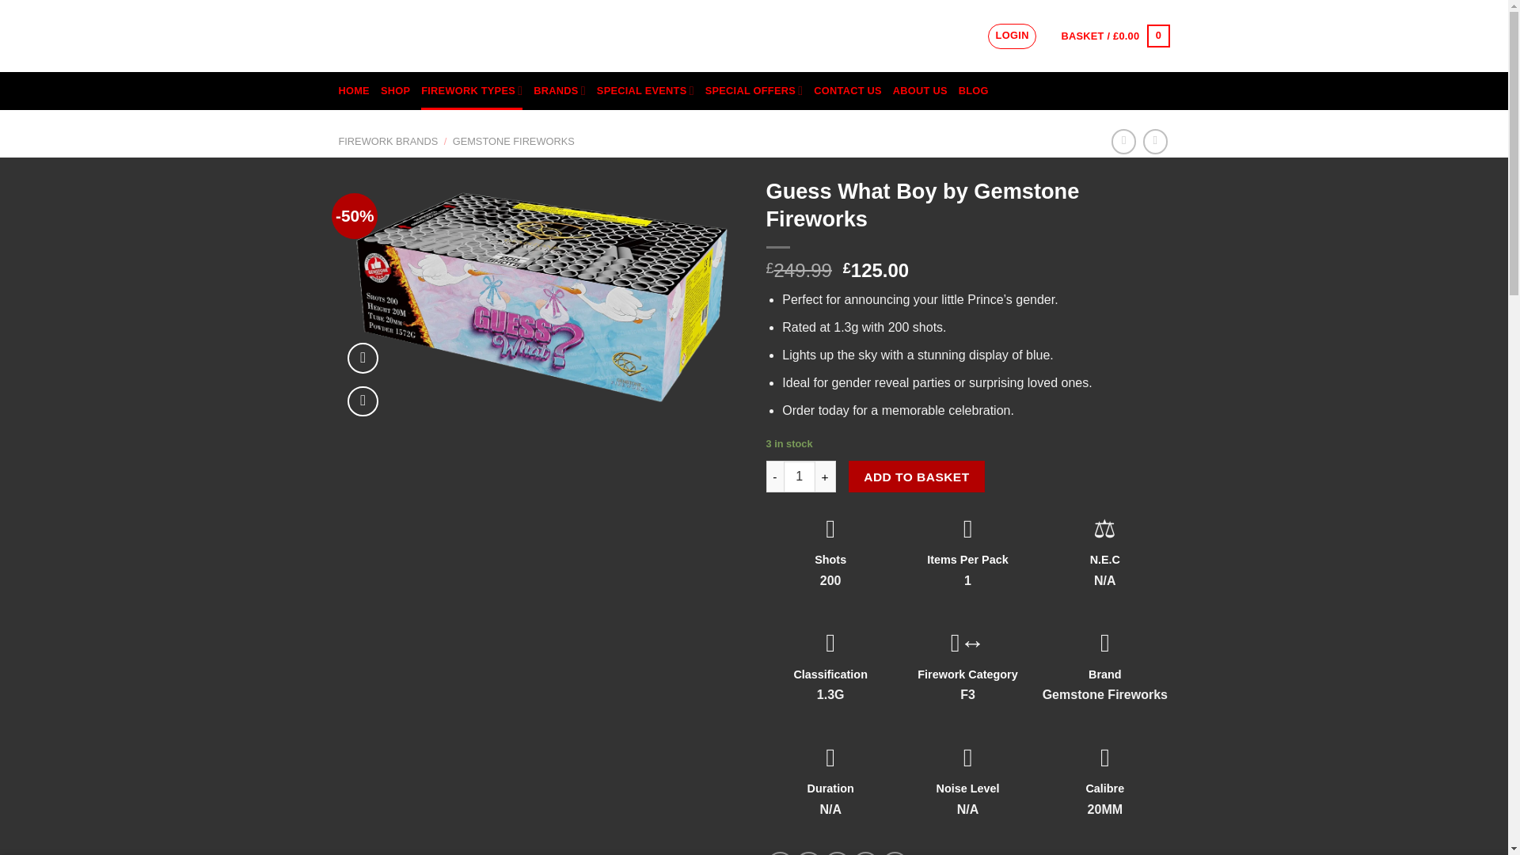 This screenshot has width=1520, height=855. I want to click on Basket, so click(1115, 36).